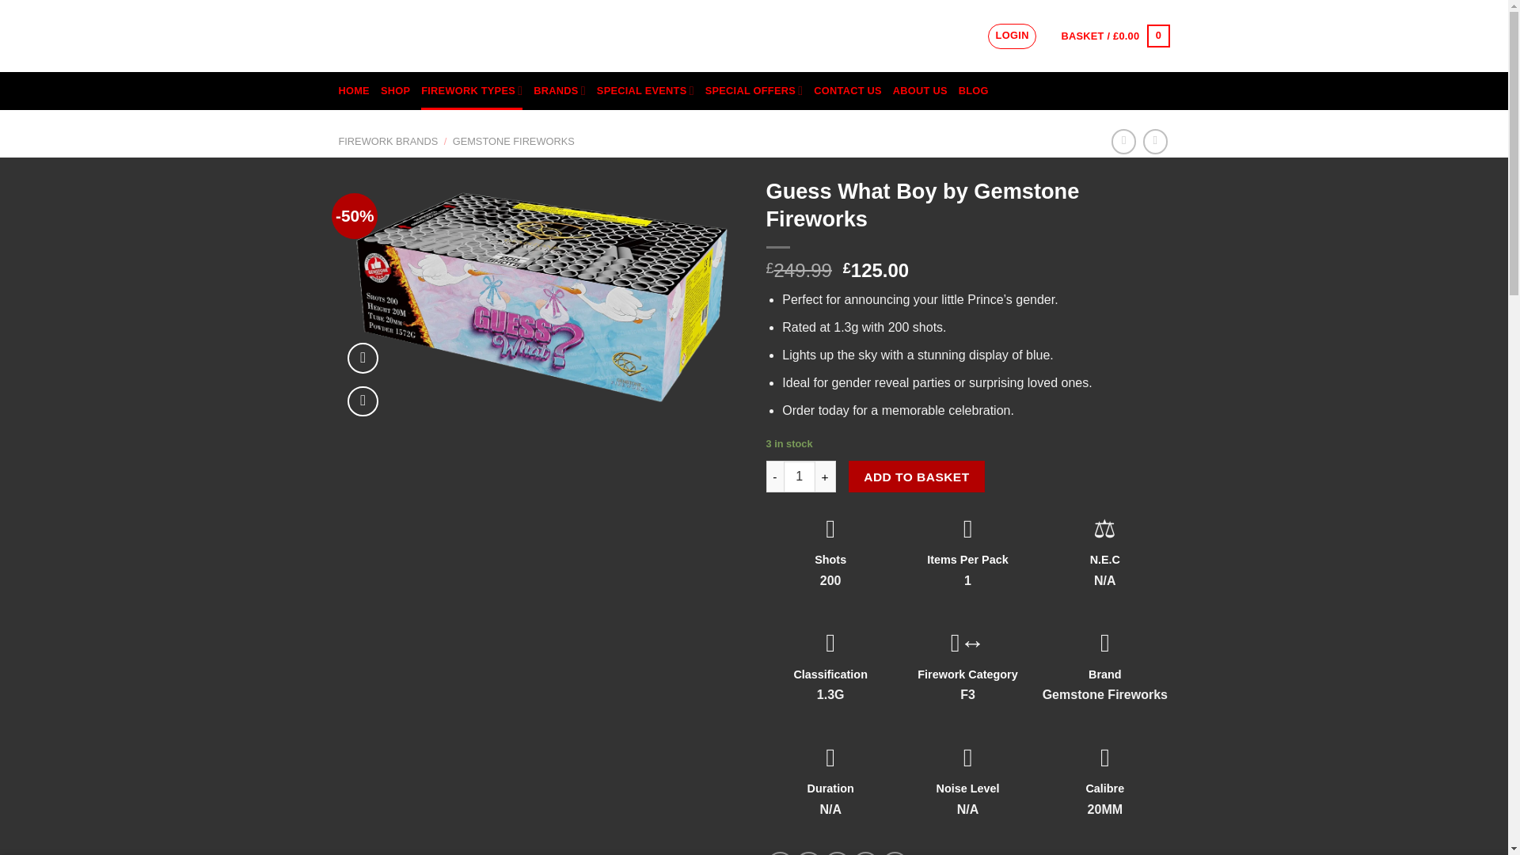 This screenshot has width=1520, height=855. I want to click on Basket, so click(1115, 36).